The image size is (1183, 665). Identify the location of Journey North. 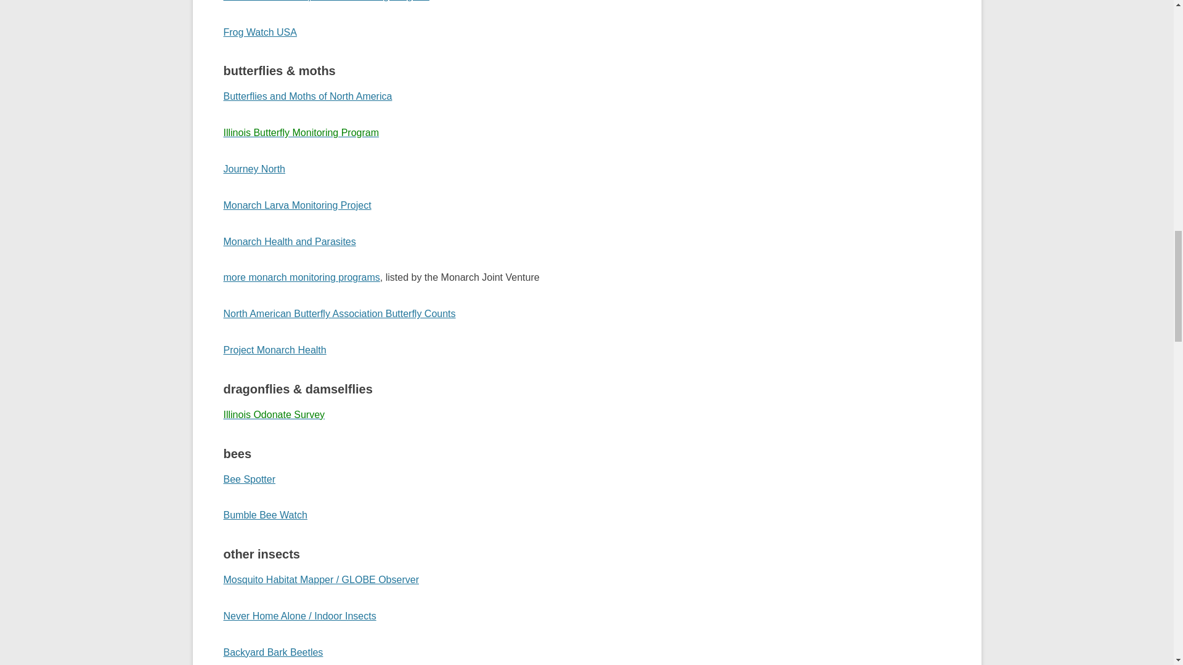
(254, 169).